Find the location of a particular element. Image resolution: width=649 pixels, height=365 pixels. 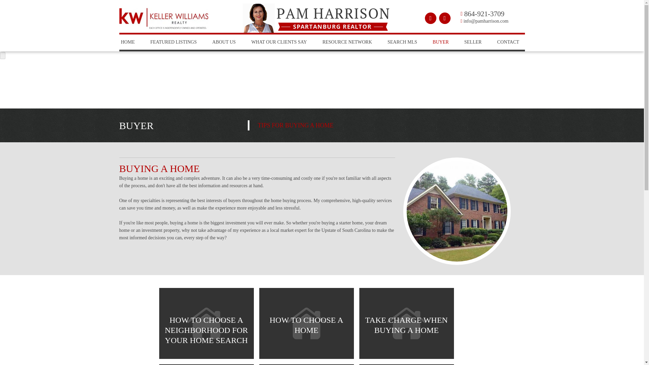

CONTACT is located at coordinates (508, 42).